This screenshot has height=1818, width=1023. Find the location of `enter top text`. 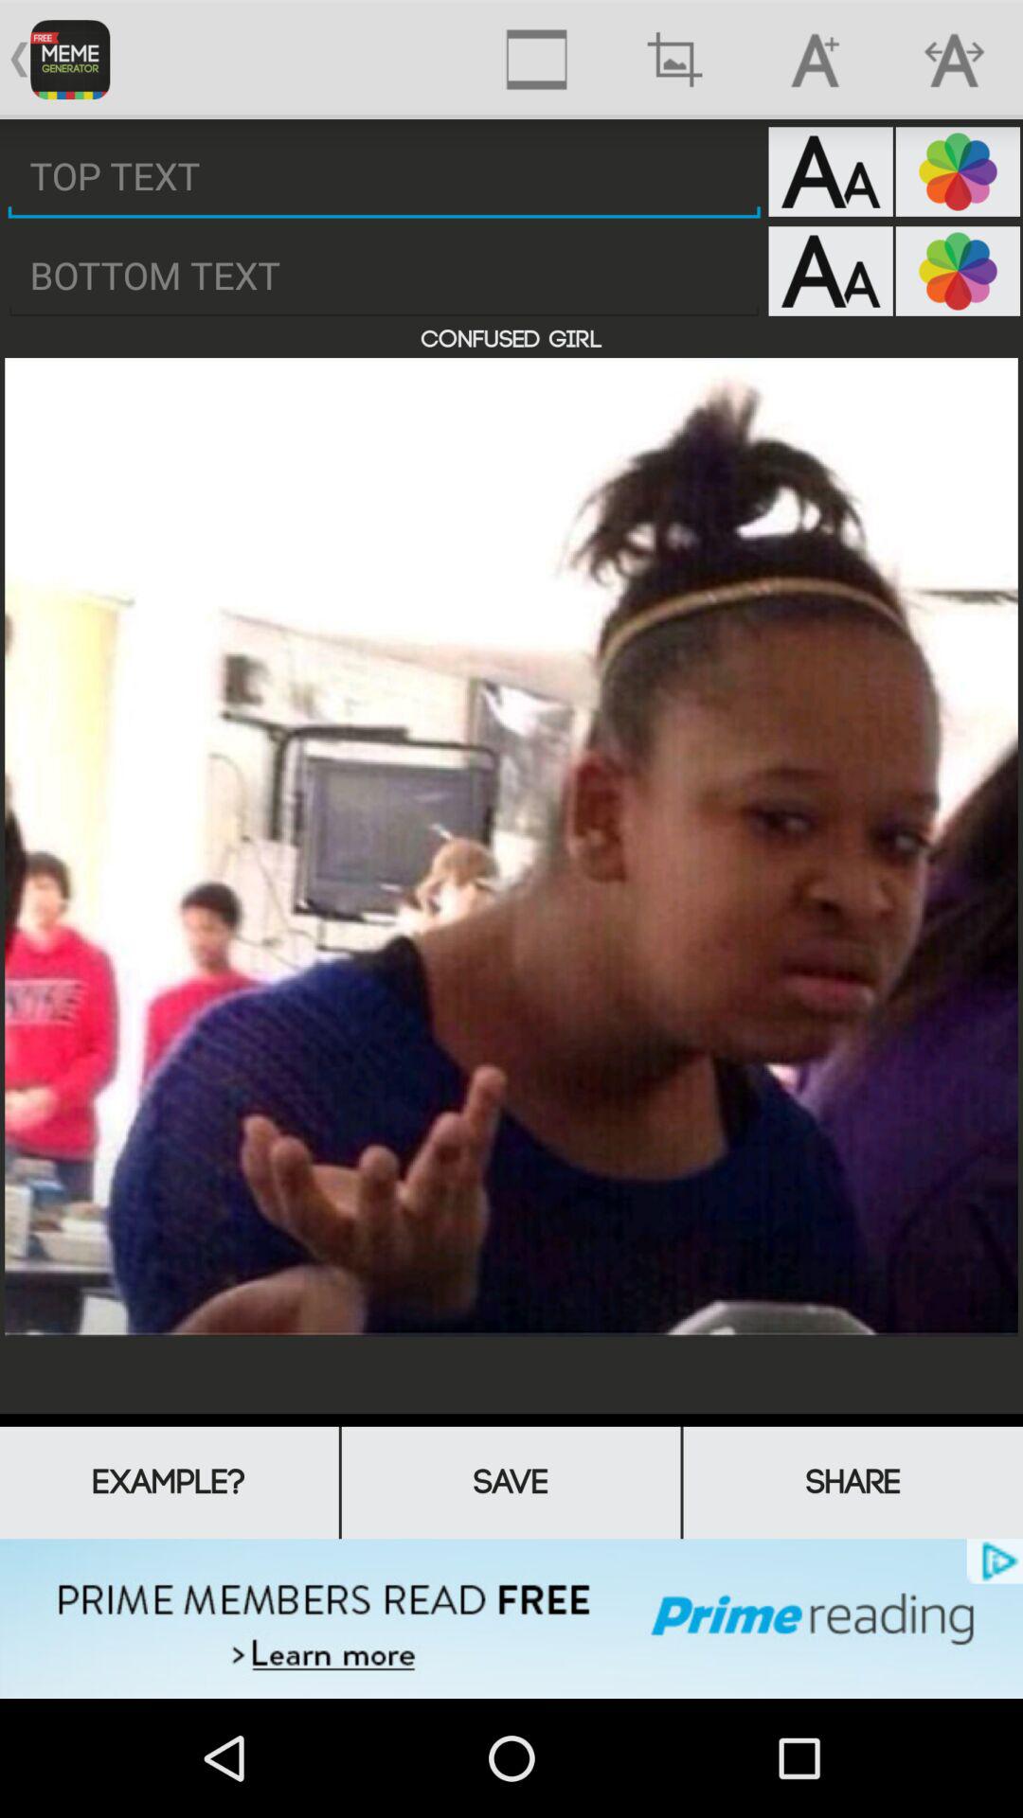

enter top text is located at coordinates (385, 176).